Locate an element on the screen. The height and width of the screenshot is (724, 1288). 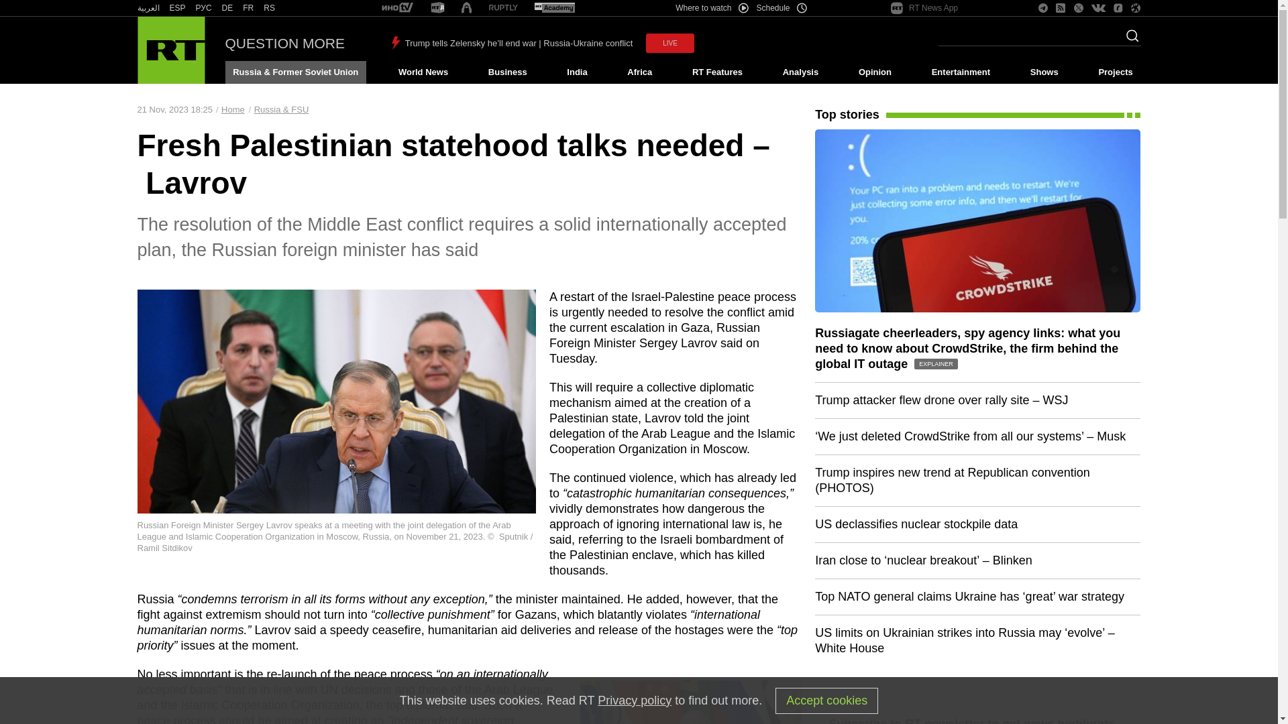
Analysis is located at coordinates (801, 72).